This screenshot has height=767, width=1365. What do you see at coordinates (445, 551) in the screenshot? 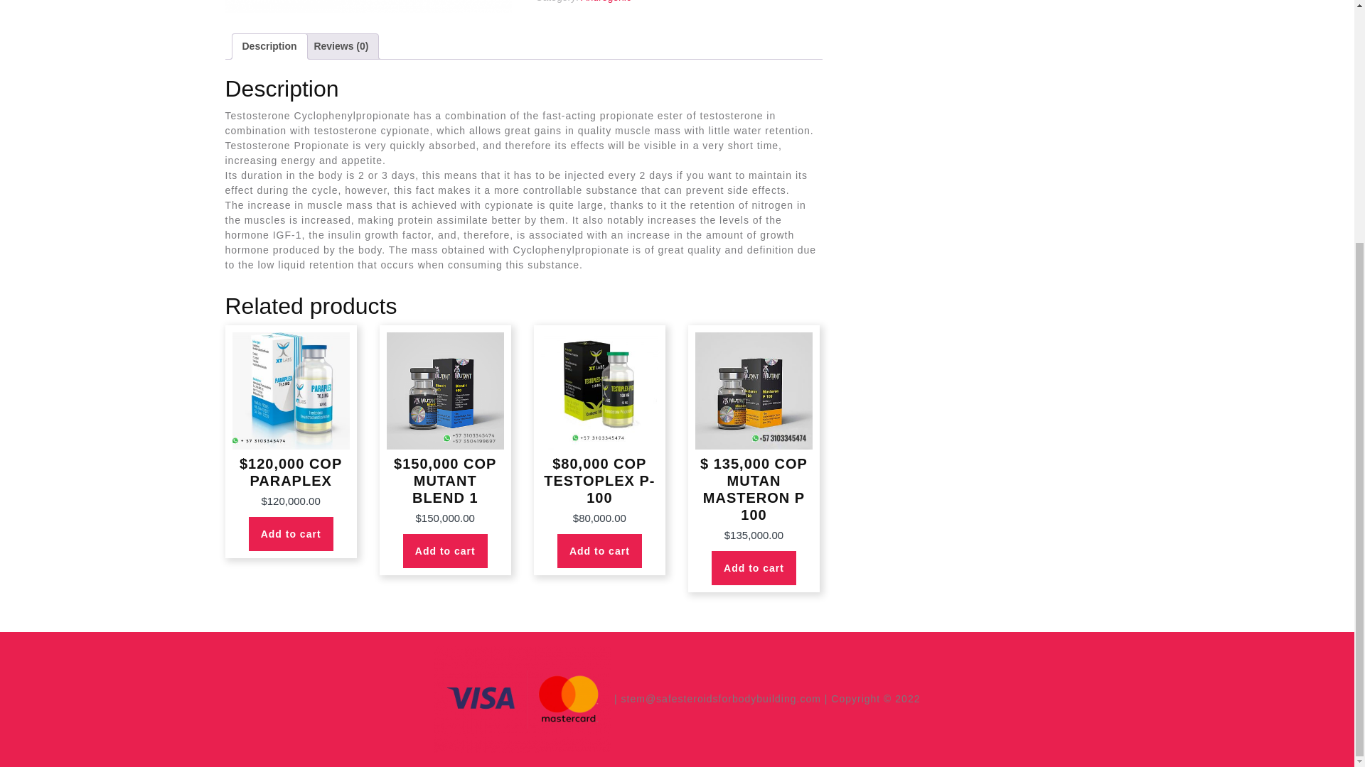
I see `Add to cart` at bounding box center [445, 551].